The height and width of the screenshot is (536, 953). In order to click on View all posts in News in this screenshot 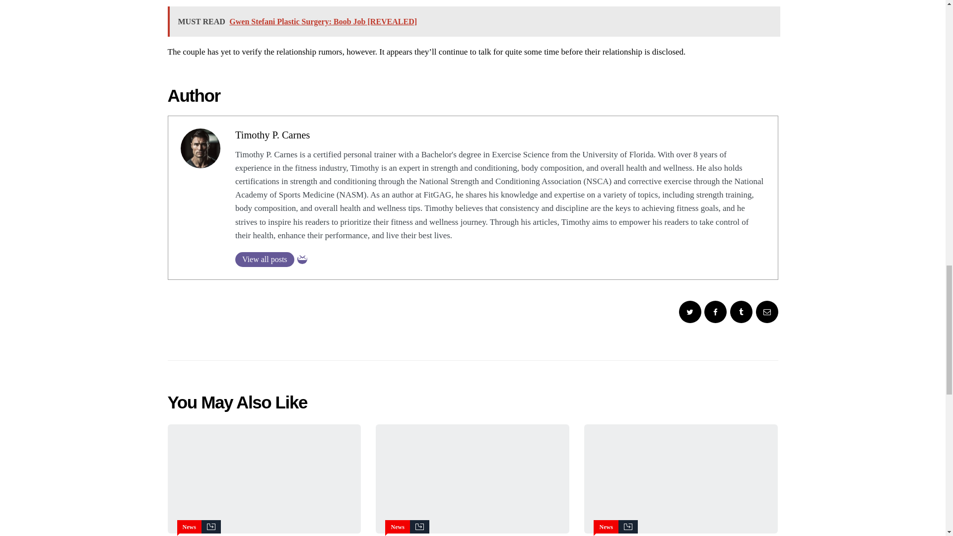, I will do `click(606, 527)`.